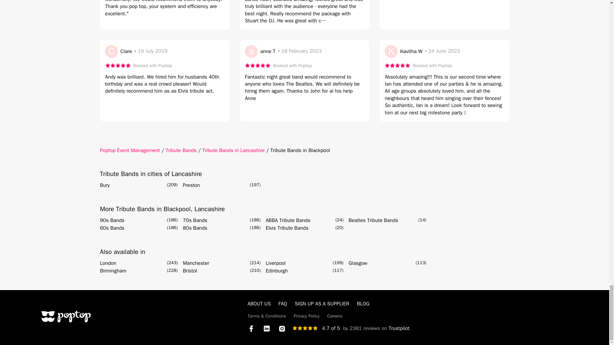  Describe the element at coordinates (288, 220) in the screenshot. I see `ABBA Tribute Bands` at that location.